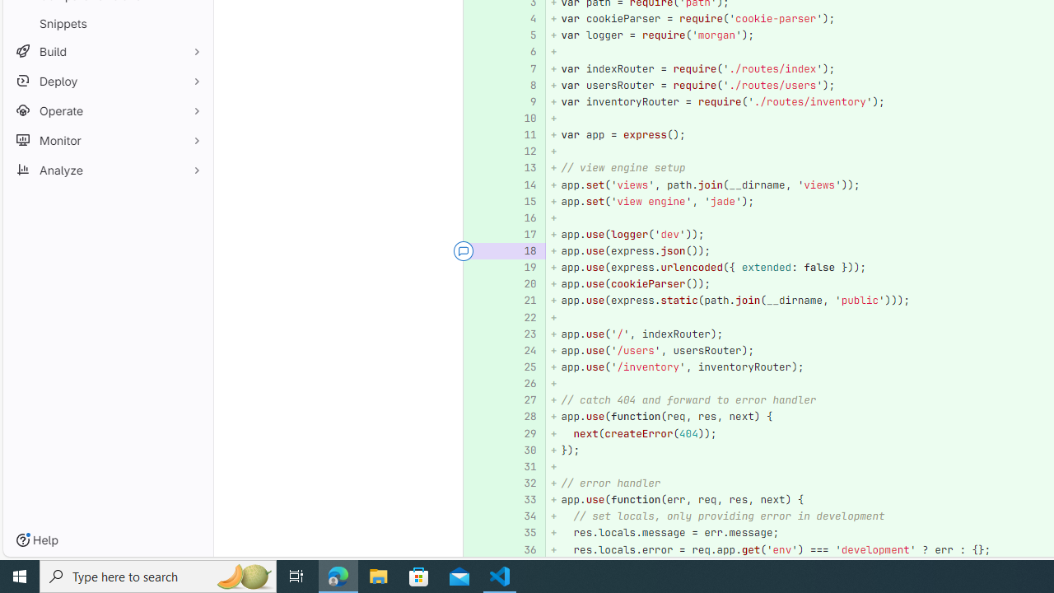 This screenshot has height=593, width=1054. I want to click on 14, so click(522, 184).